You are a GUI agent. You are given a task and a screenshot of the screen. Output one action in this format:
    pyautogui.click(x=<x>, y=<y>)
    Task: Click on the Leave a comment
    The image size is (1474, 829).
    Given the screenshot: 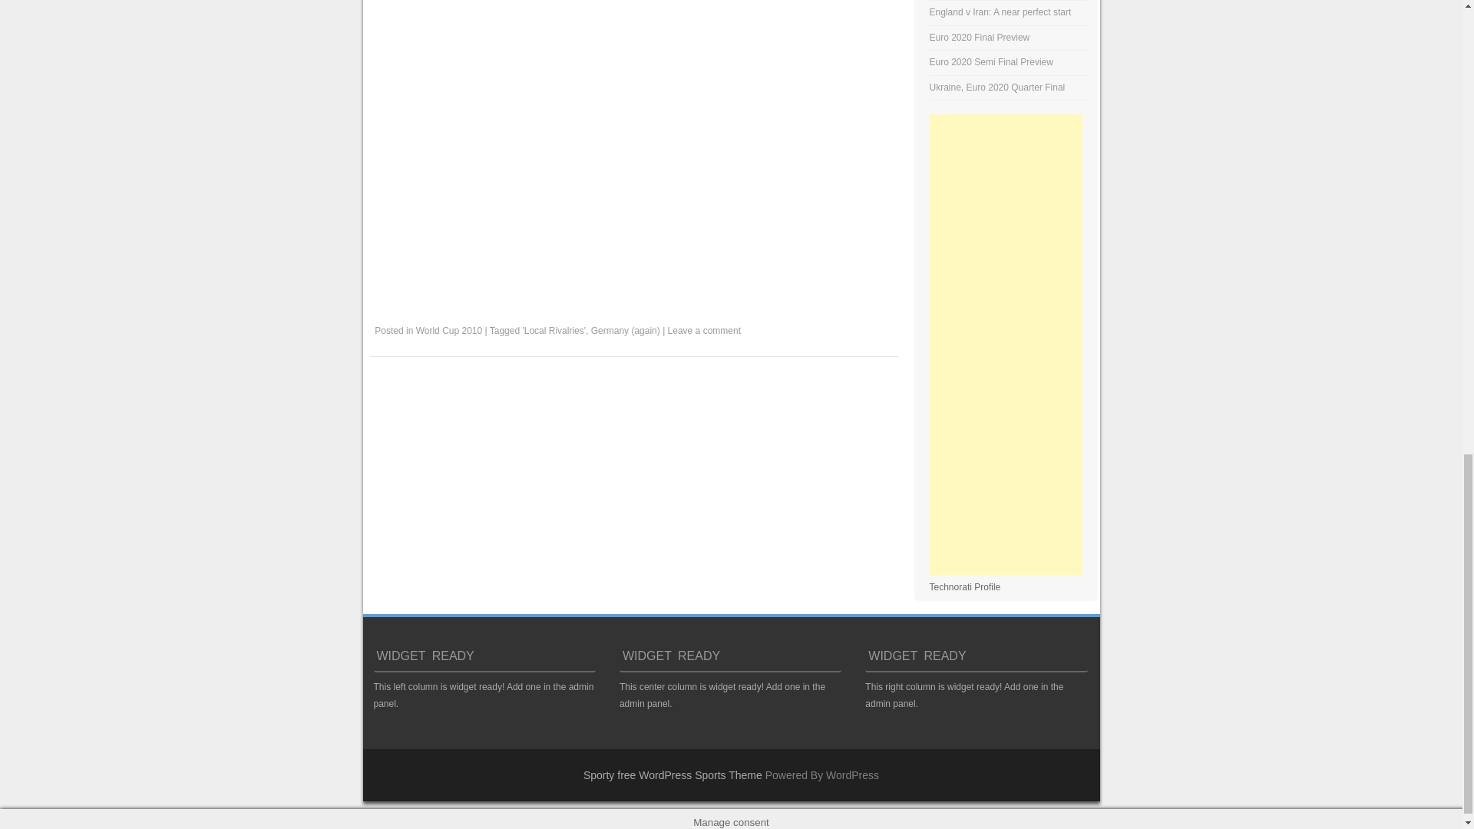 What is the action you would take?
    pyautogui.click(x=704, y=331)
    